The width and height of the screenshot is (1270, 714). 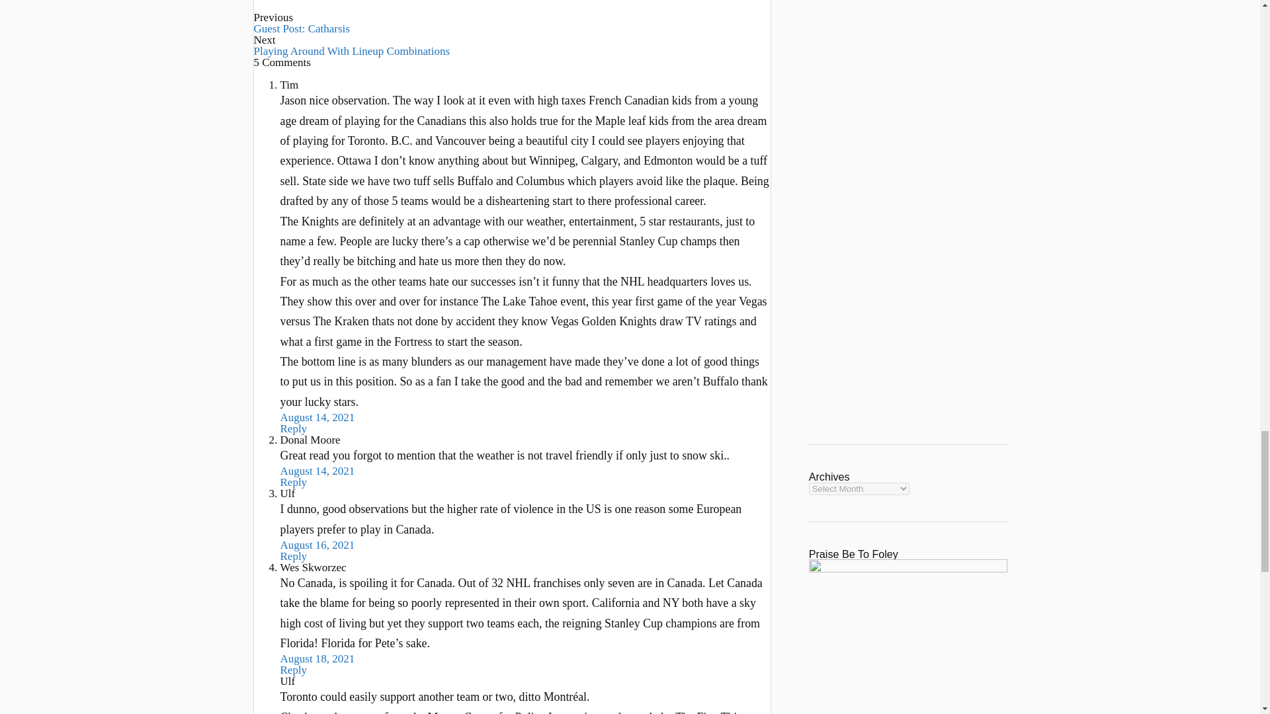 I want to click on August 14, 2021 at 9:13 PM, so click(x=317, y=471).